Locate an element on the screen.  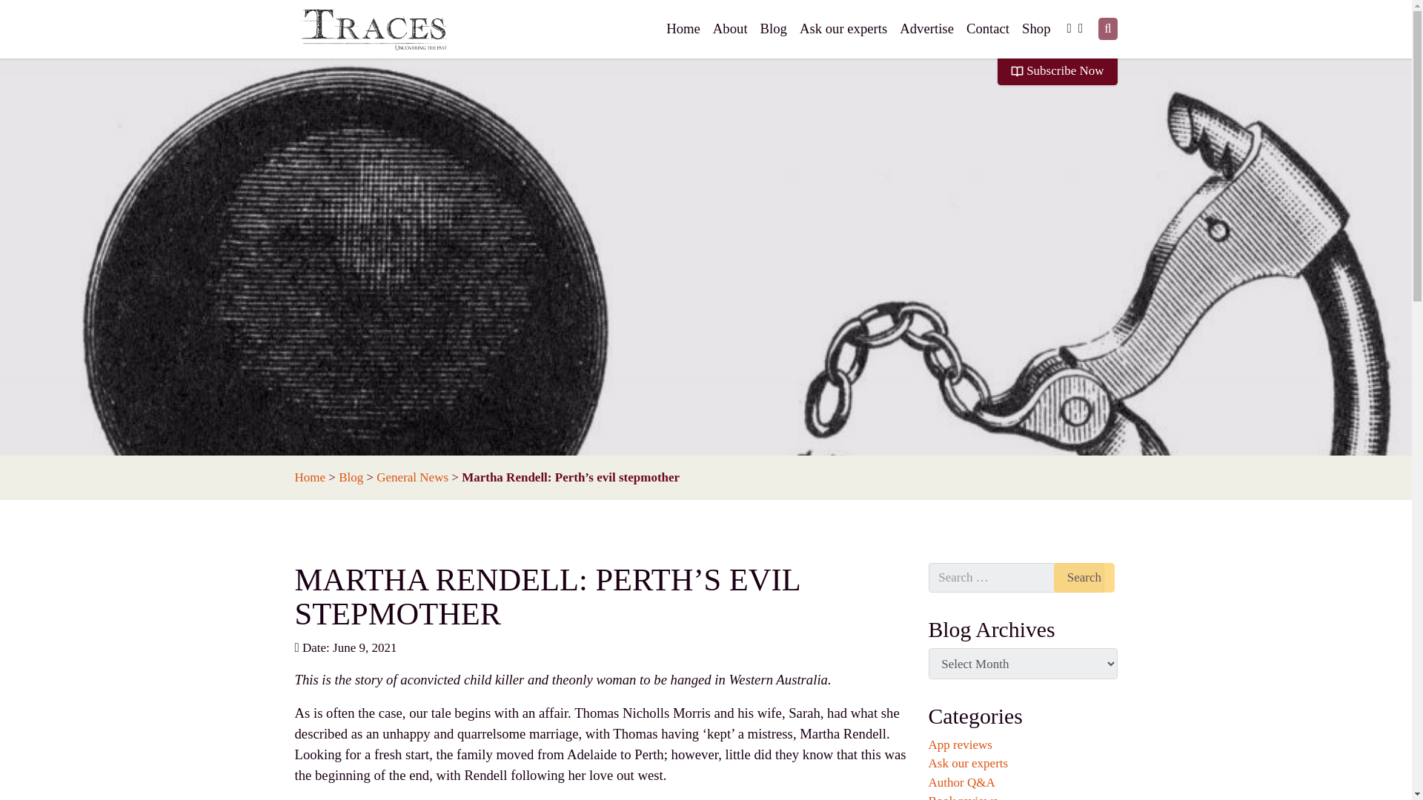
Ask our experts is located at coordinates (843, 29).